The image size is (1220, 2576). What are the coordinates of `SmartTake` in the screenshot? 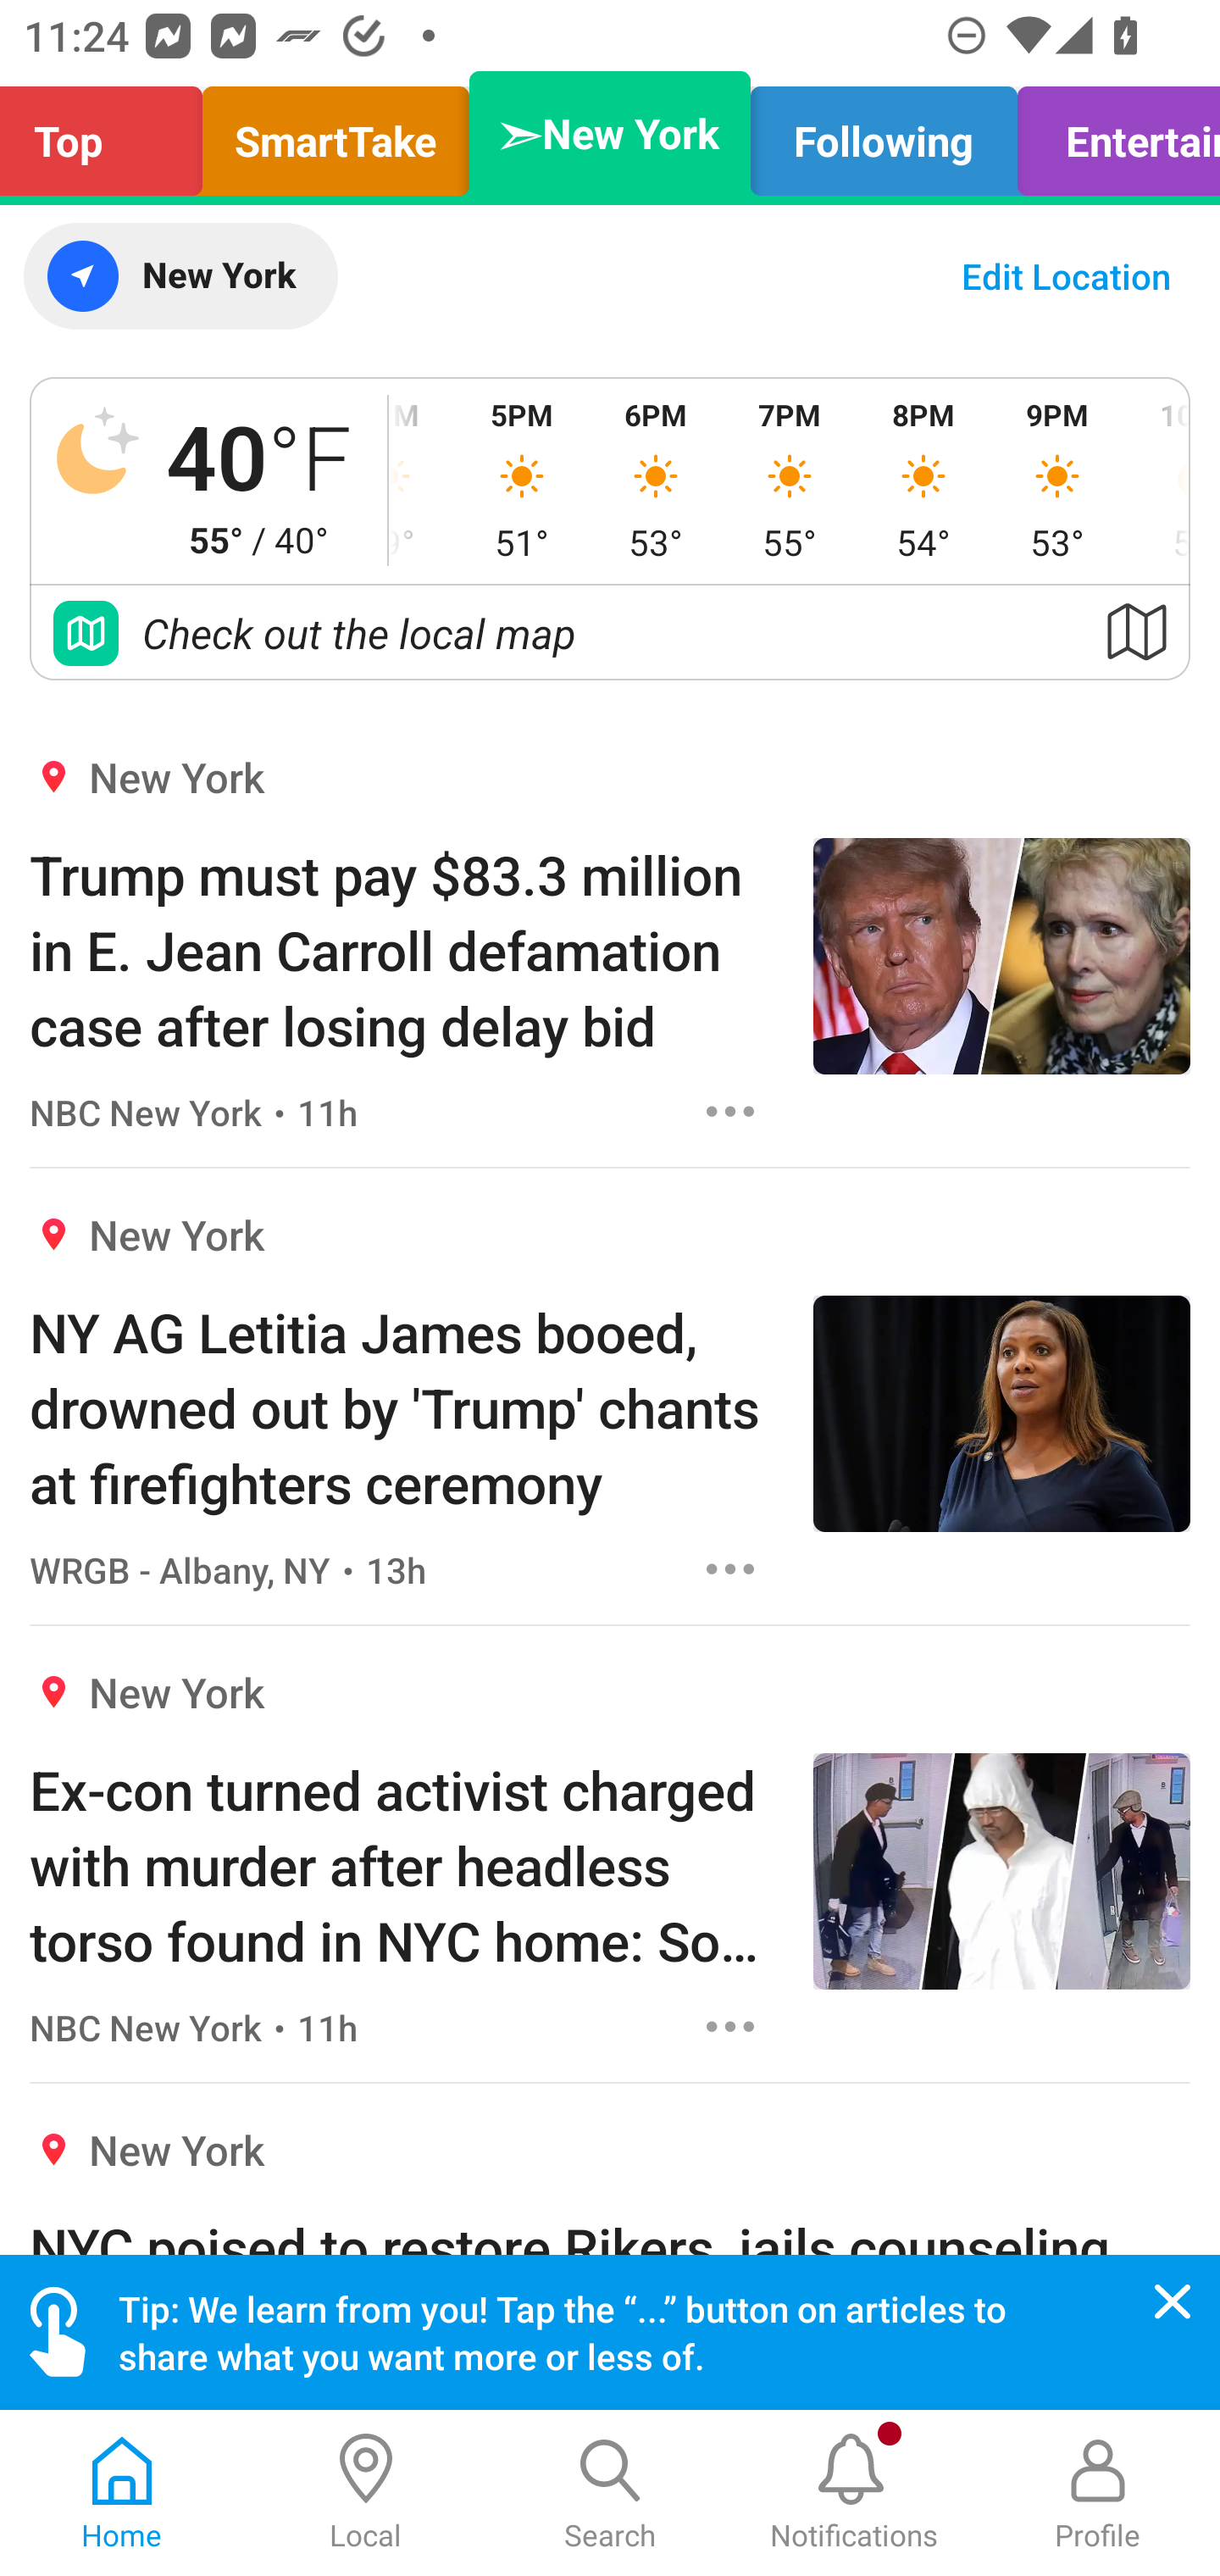 It's located at (335, 134).